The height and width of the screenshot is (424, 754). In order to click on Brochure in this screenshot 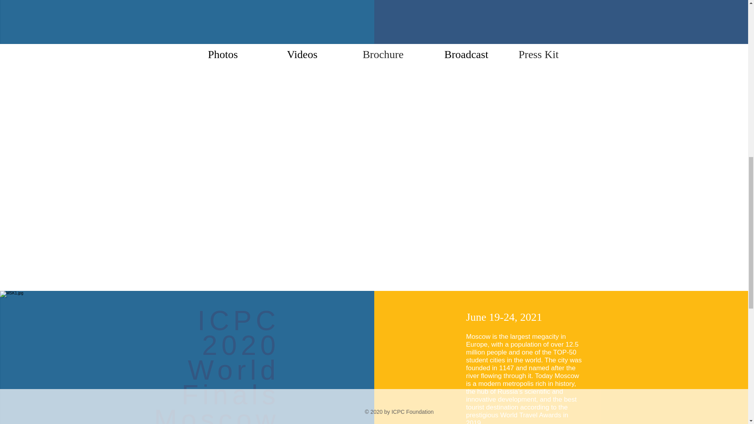, I will do `click(383, 54)`.